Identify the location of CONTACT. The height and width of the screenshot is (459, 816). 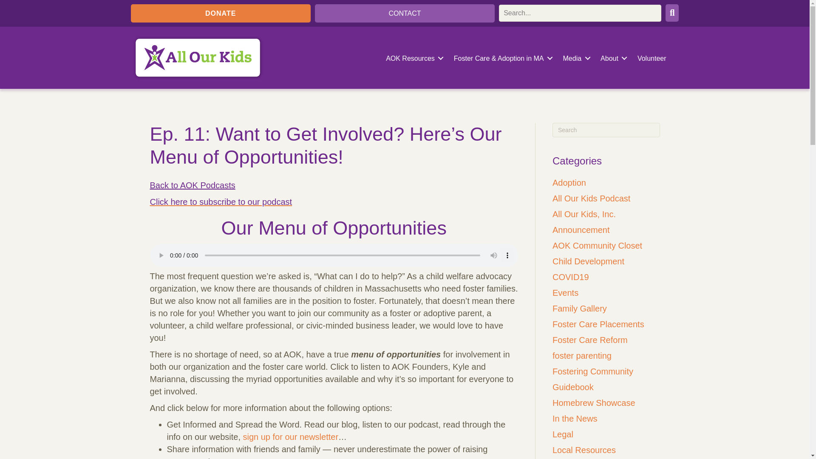
(405, 13).